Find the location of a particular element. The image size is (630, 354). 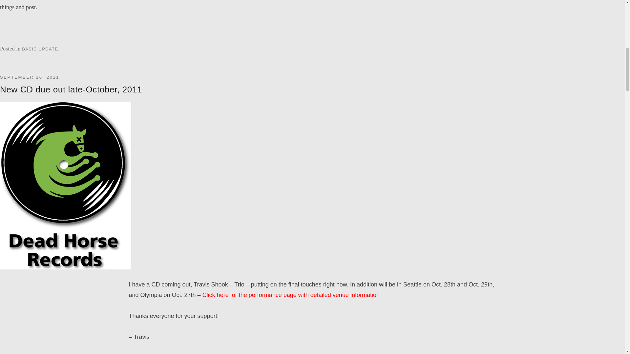

BASIC UPDATE is located at coordinates (40, 49).